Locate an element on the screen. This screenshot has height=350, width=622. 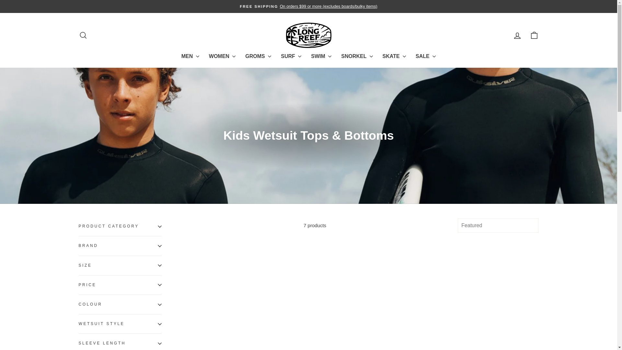
ICON-BAG-MINIMAL is located at coordinates (534, 35).